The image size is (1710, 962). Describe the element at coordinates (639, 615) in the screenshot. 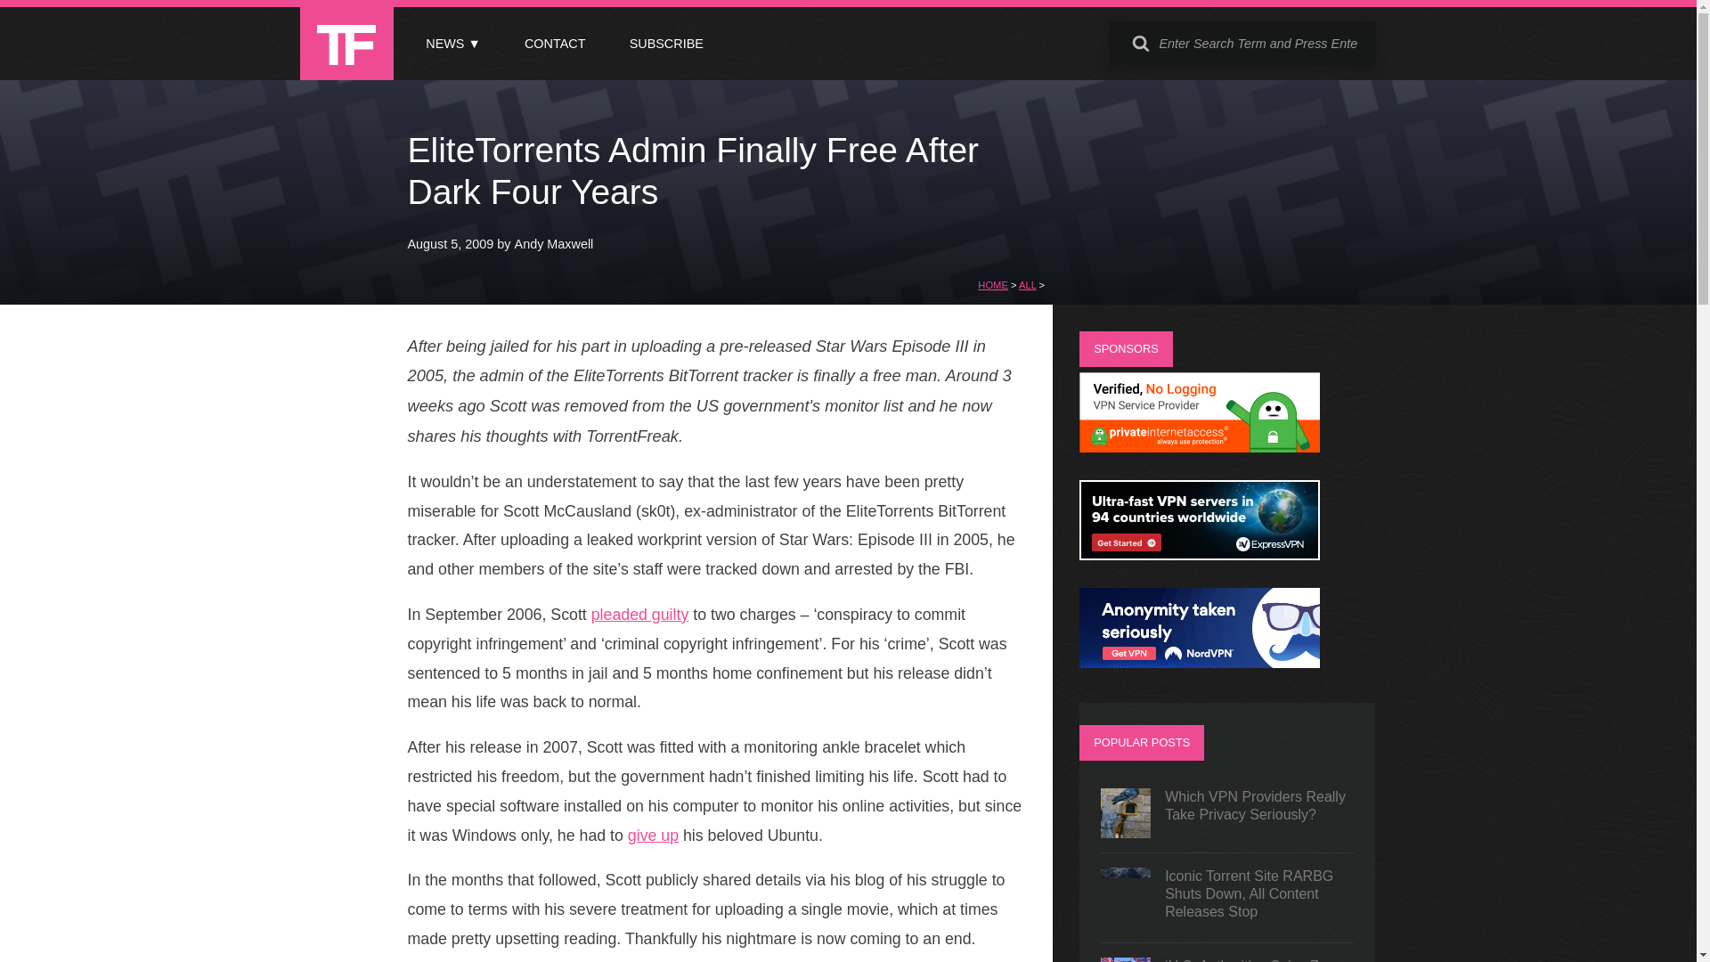

I see `pleaded guilty` at that location.